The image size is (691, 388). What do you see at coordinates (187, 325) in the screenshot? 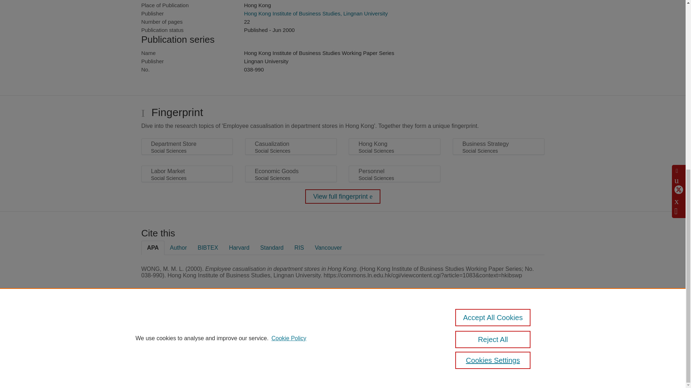
I see `Scopus` at bounding box center [187, 325].